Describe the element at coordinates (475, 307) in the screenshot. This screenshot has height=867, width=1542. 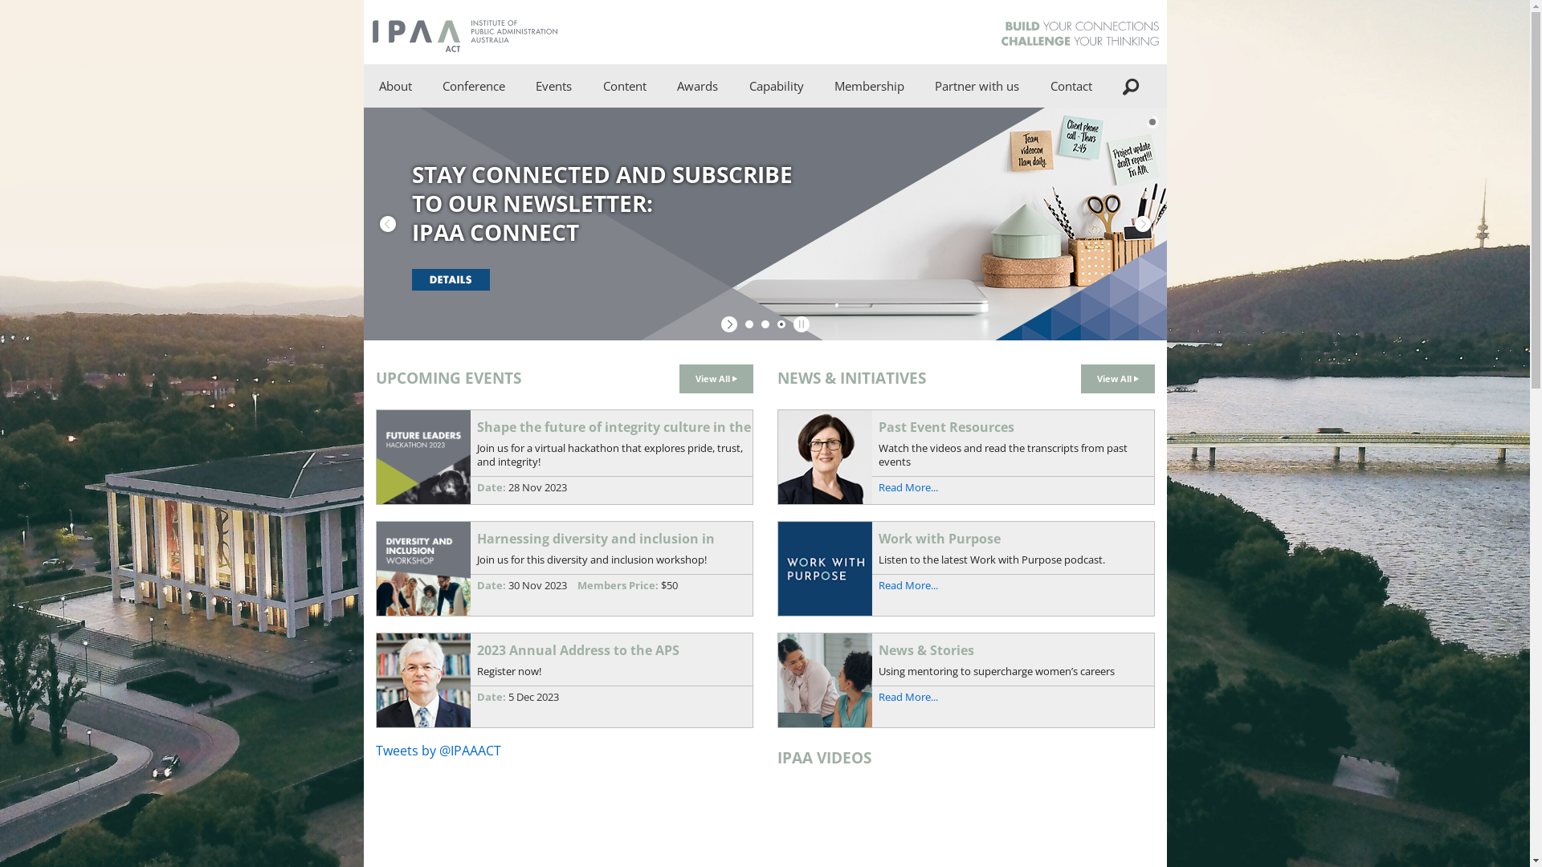
I see `Our Team` at that location.